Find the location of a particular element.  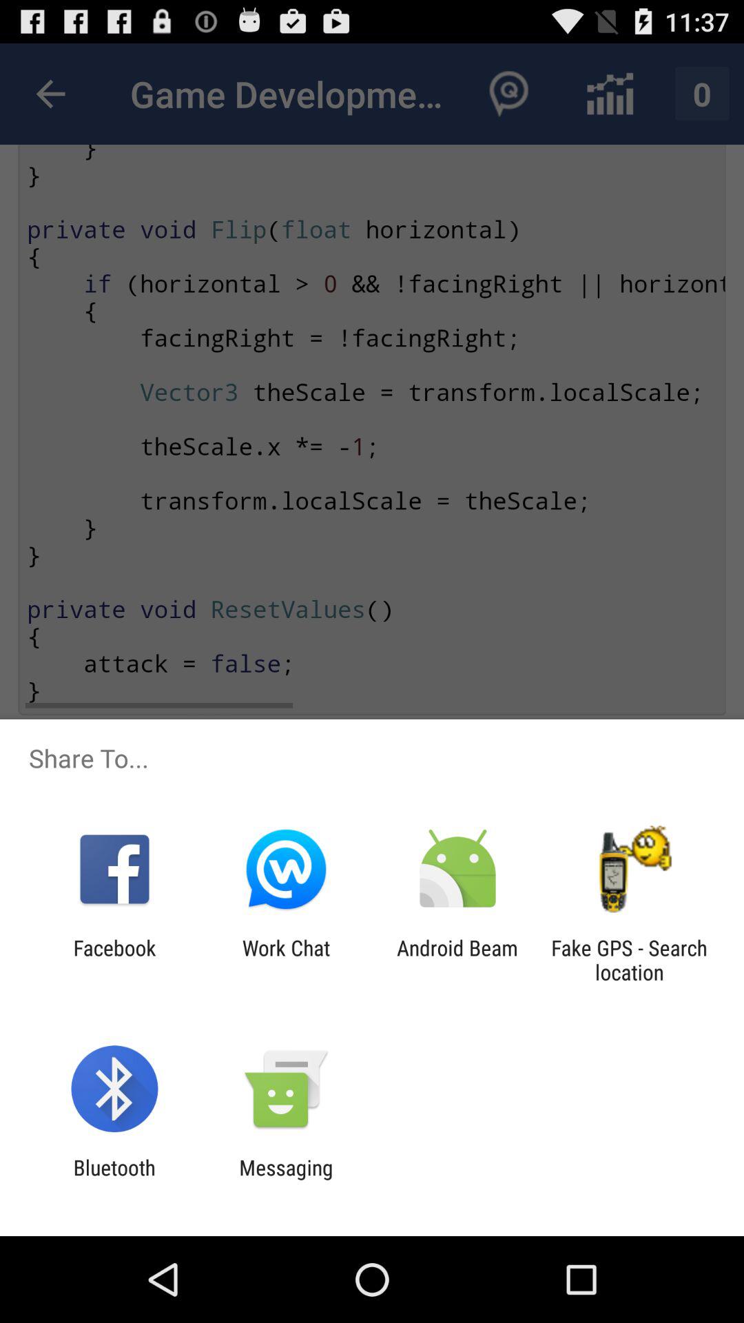

press the icon next to the fake gps search item is located at coordinates (457, 960).